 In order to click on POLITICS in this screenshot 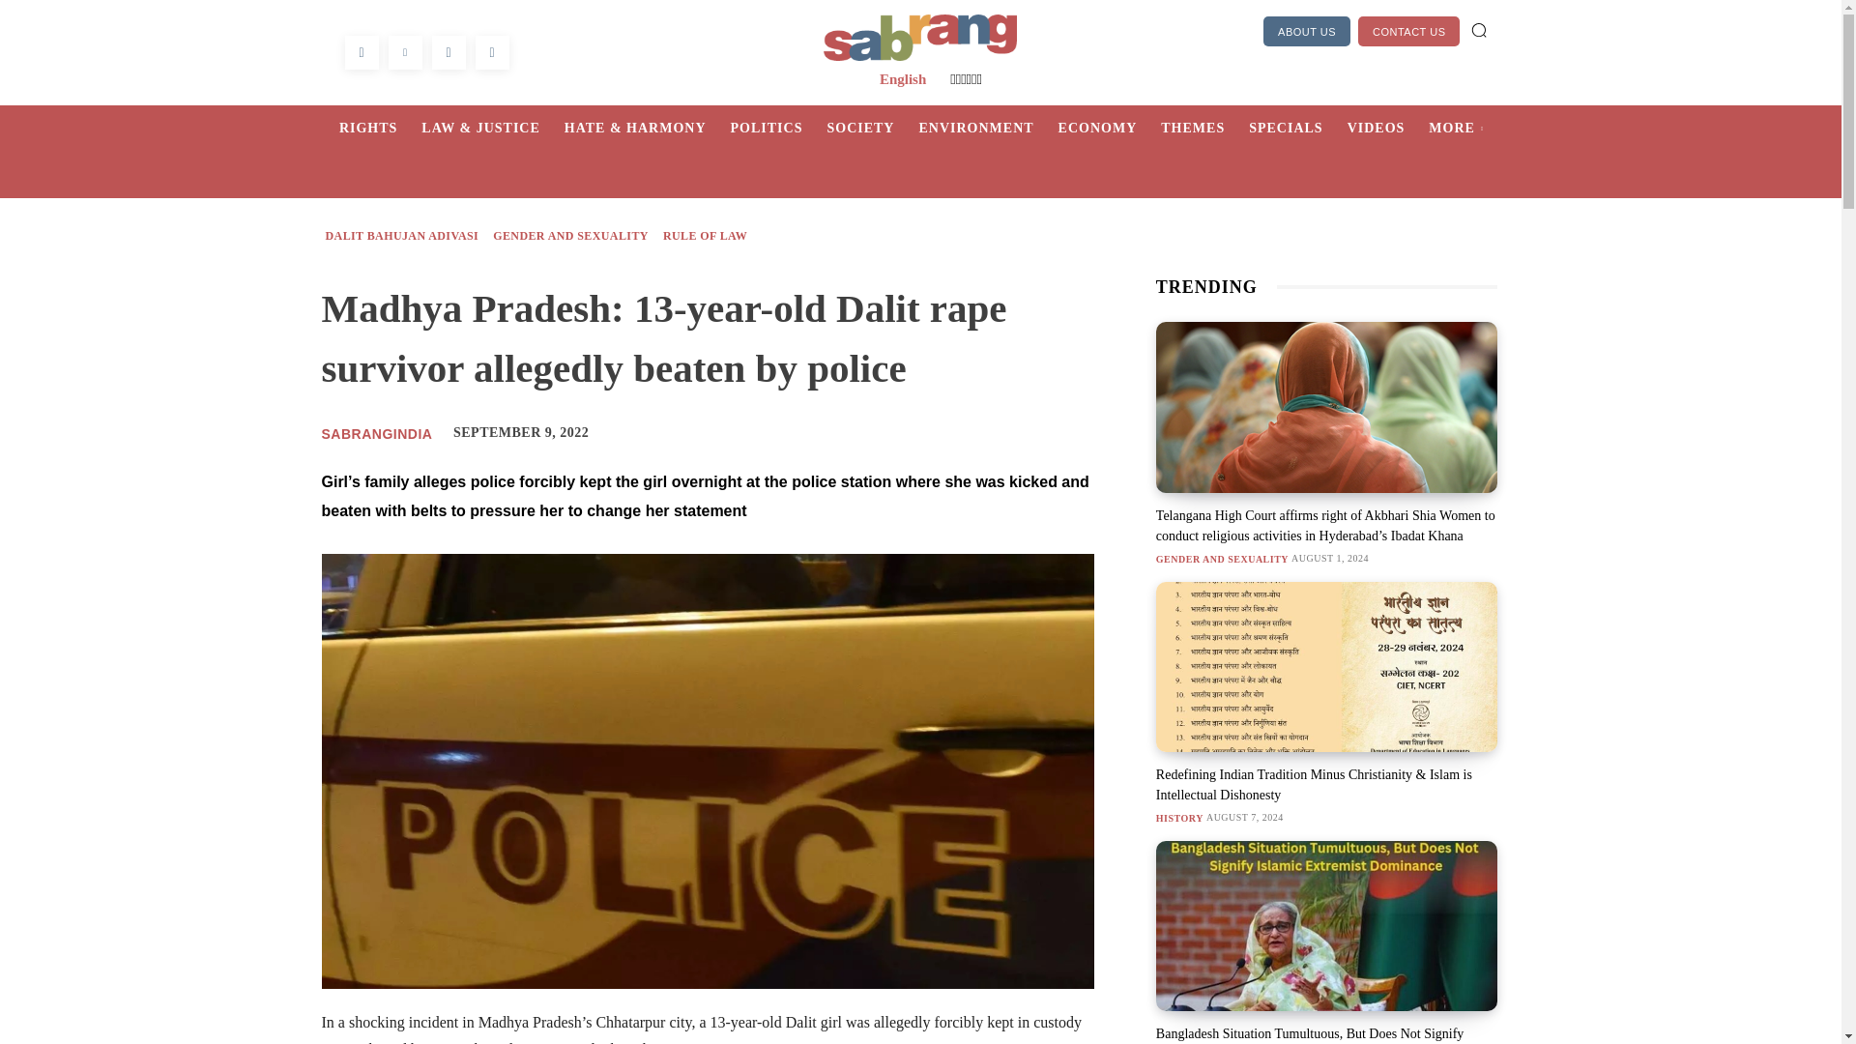, I will do `click(779, 128)`.